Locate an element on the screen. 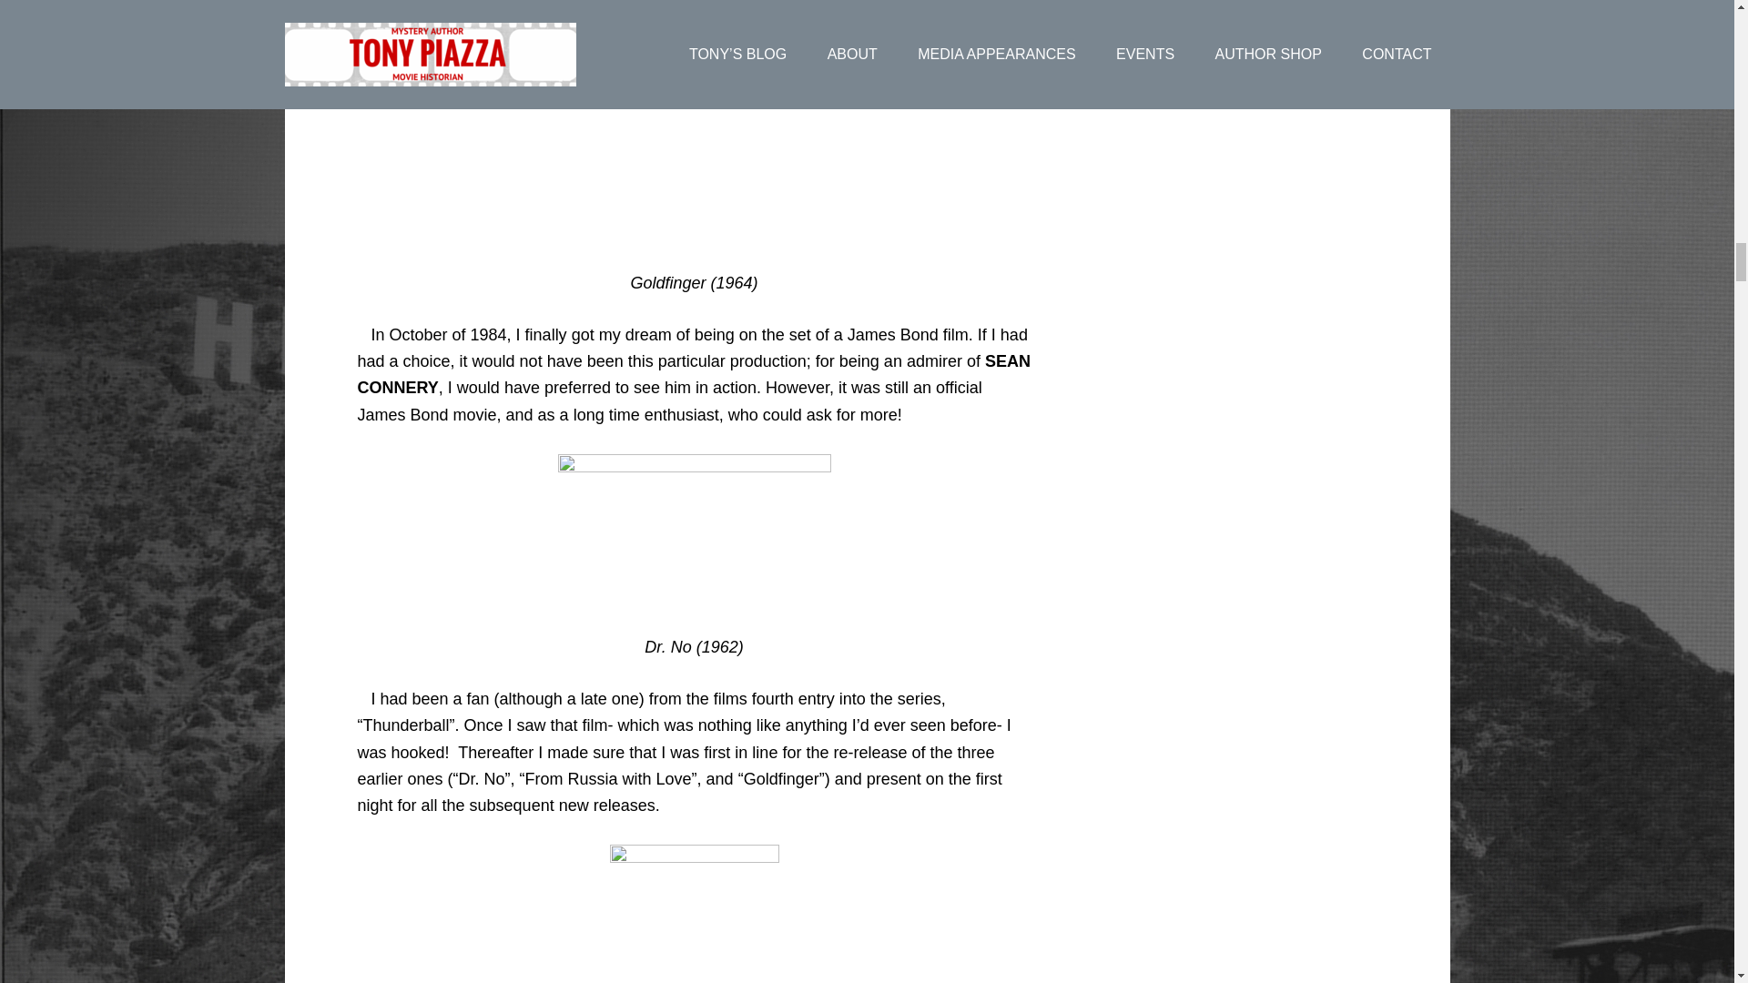  thunderball is located at coordinates (695, 914).